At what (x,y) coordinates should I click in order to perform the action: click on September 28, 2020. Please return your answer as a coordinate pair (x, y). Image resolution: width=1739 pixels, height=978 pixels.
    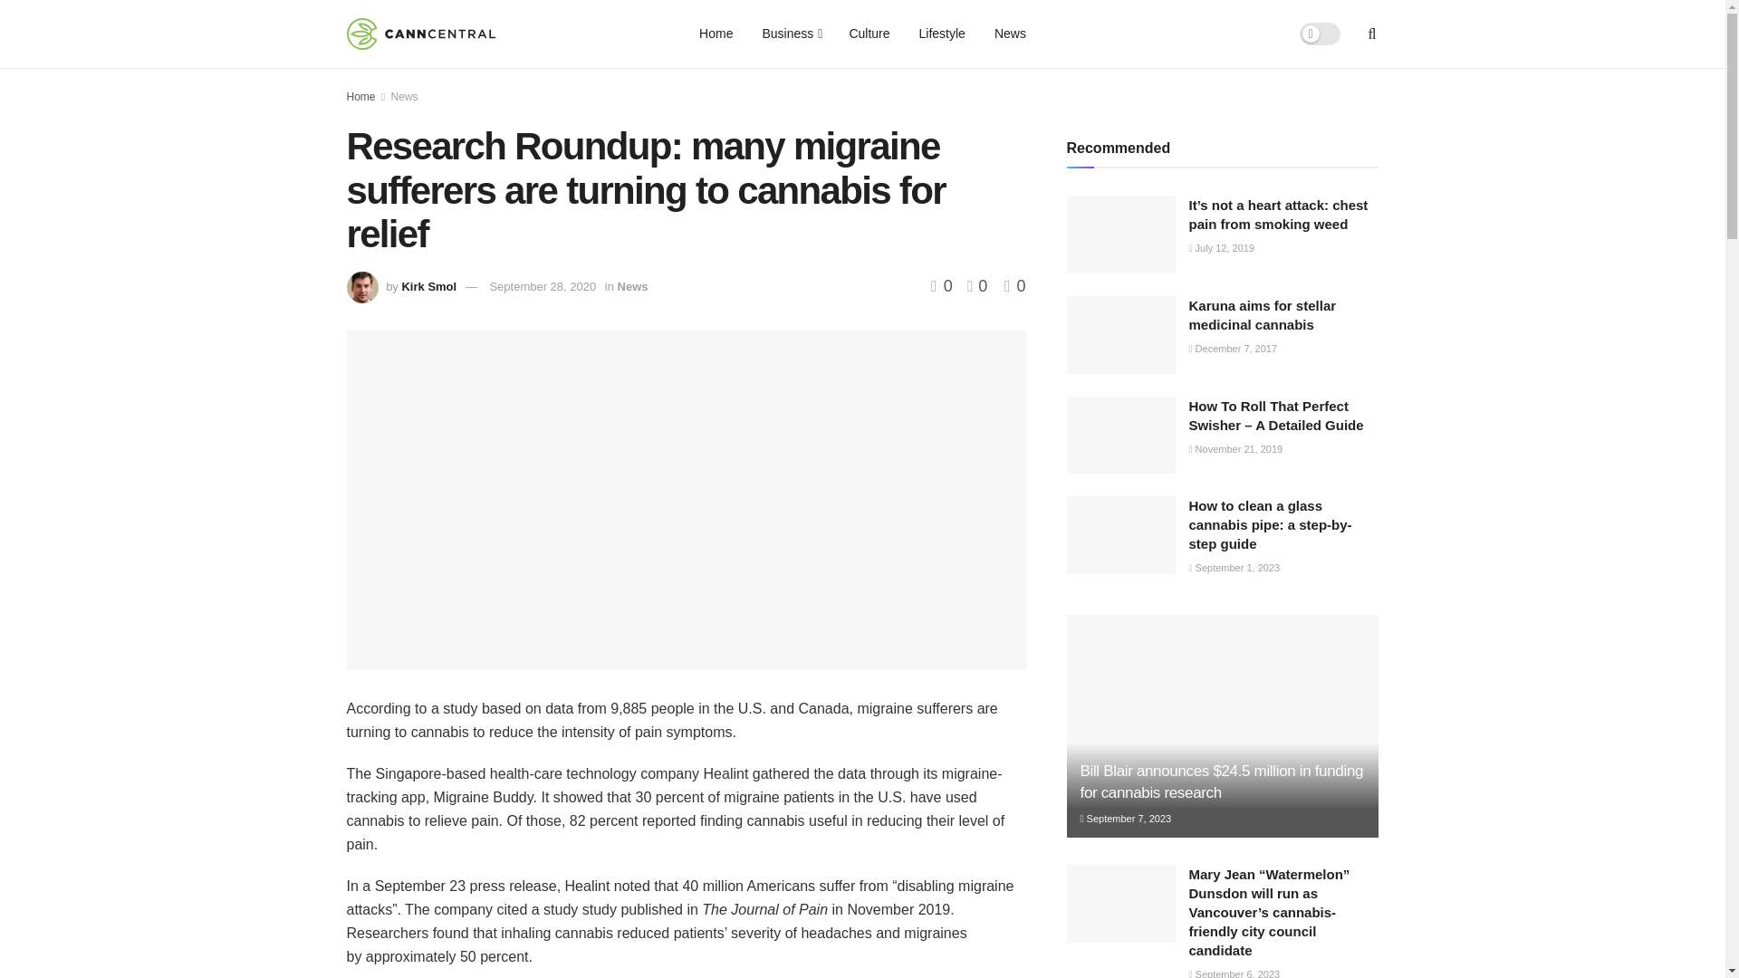
    Looking at the image, I should click on (542, 286).